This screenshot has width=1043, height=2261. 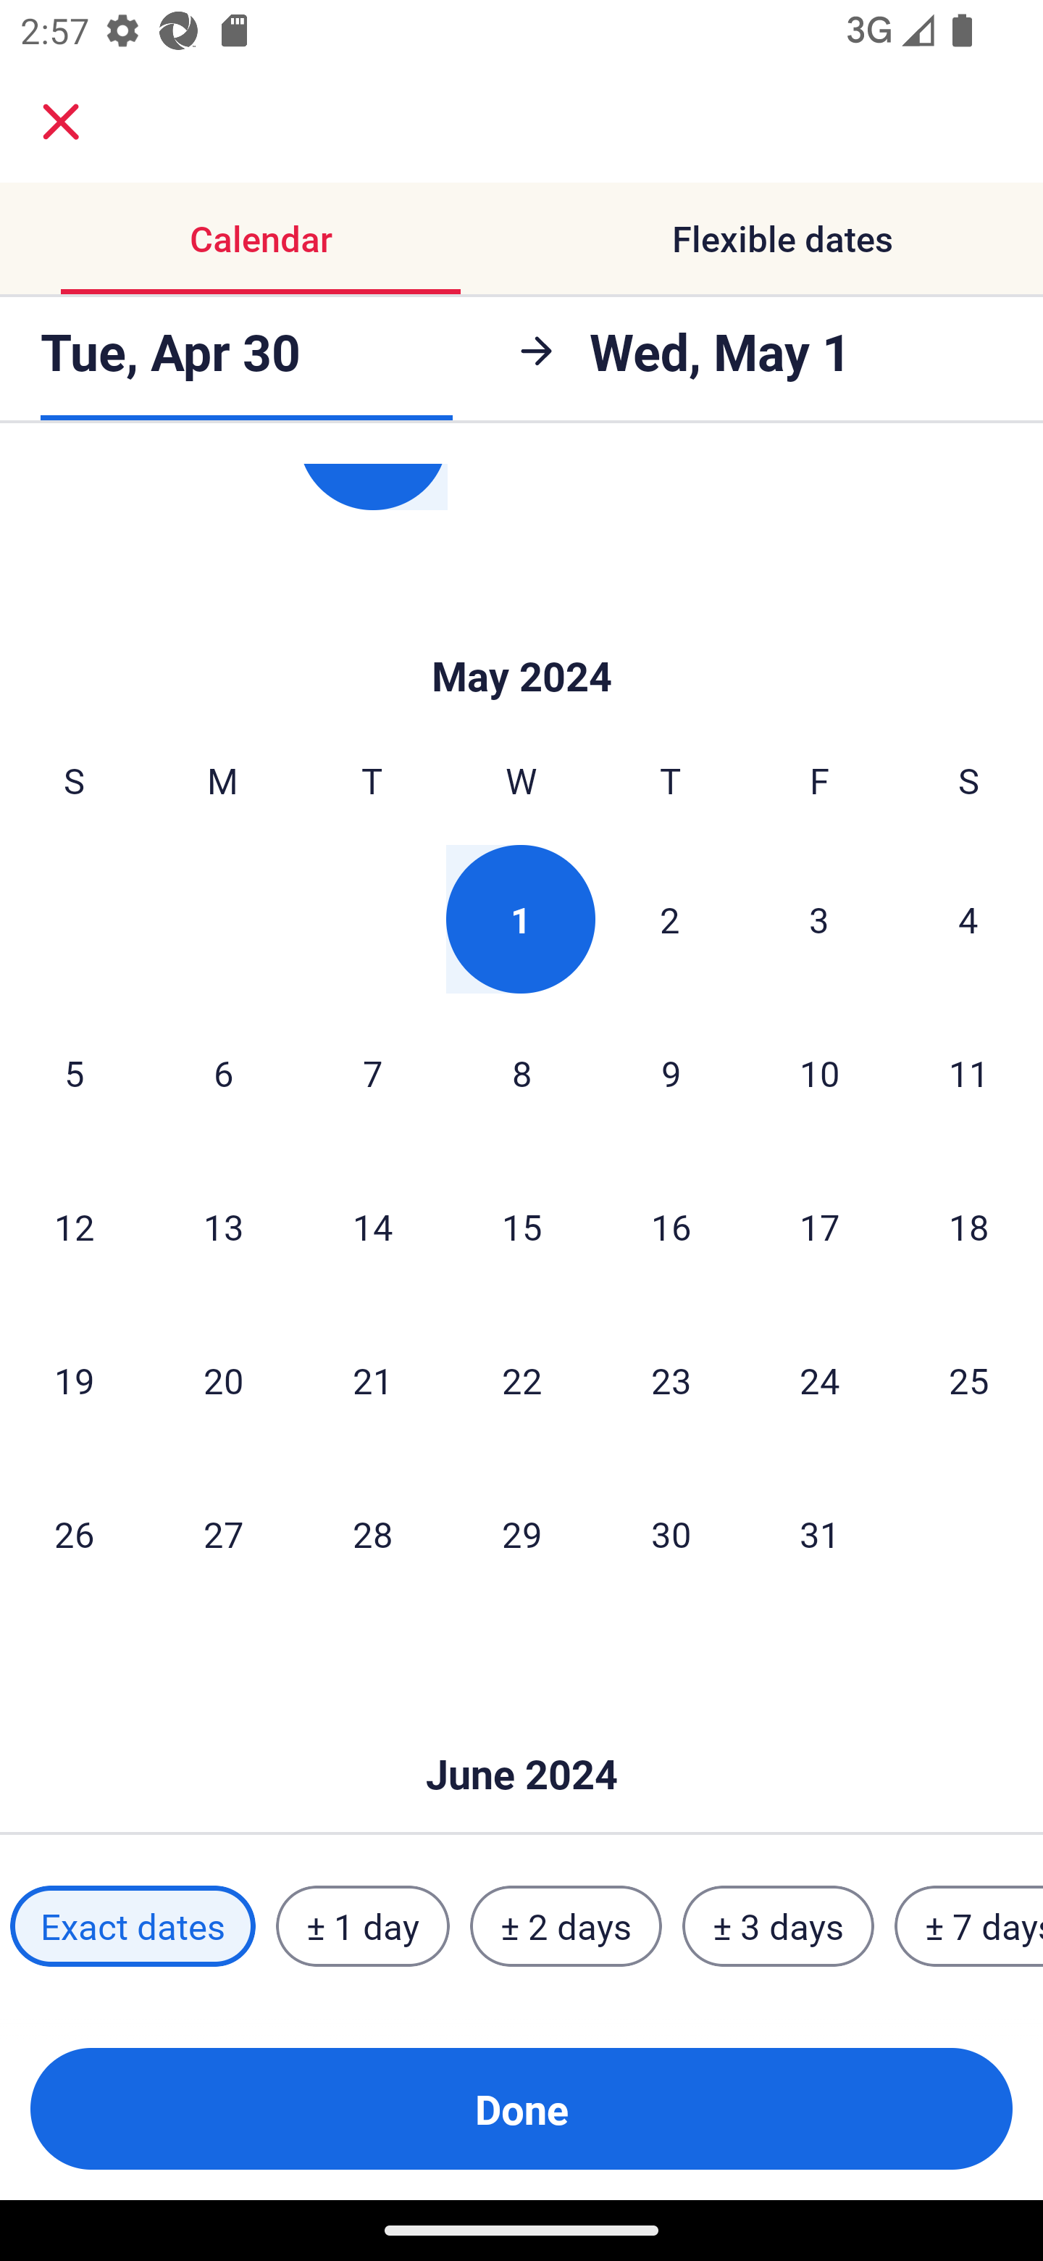 What do you see at coordinates (521, 2109) in the screenshot?
I see `Done` at bounding box center [521, 2109].